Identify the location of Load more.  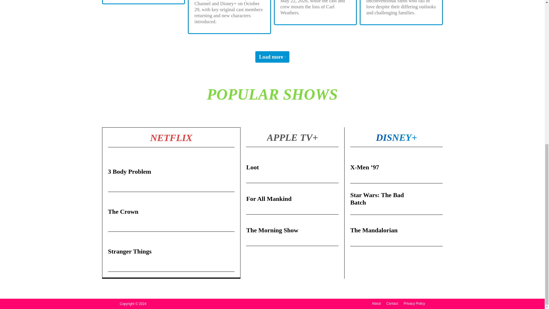
(272, 57).